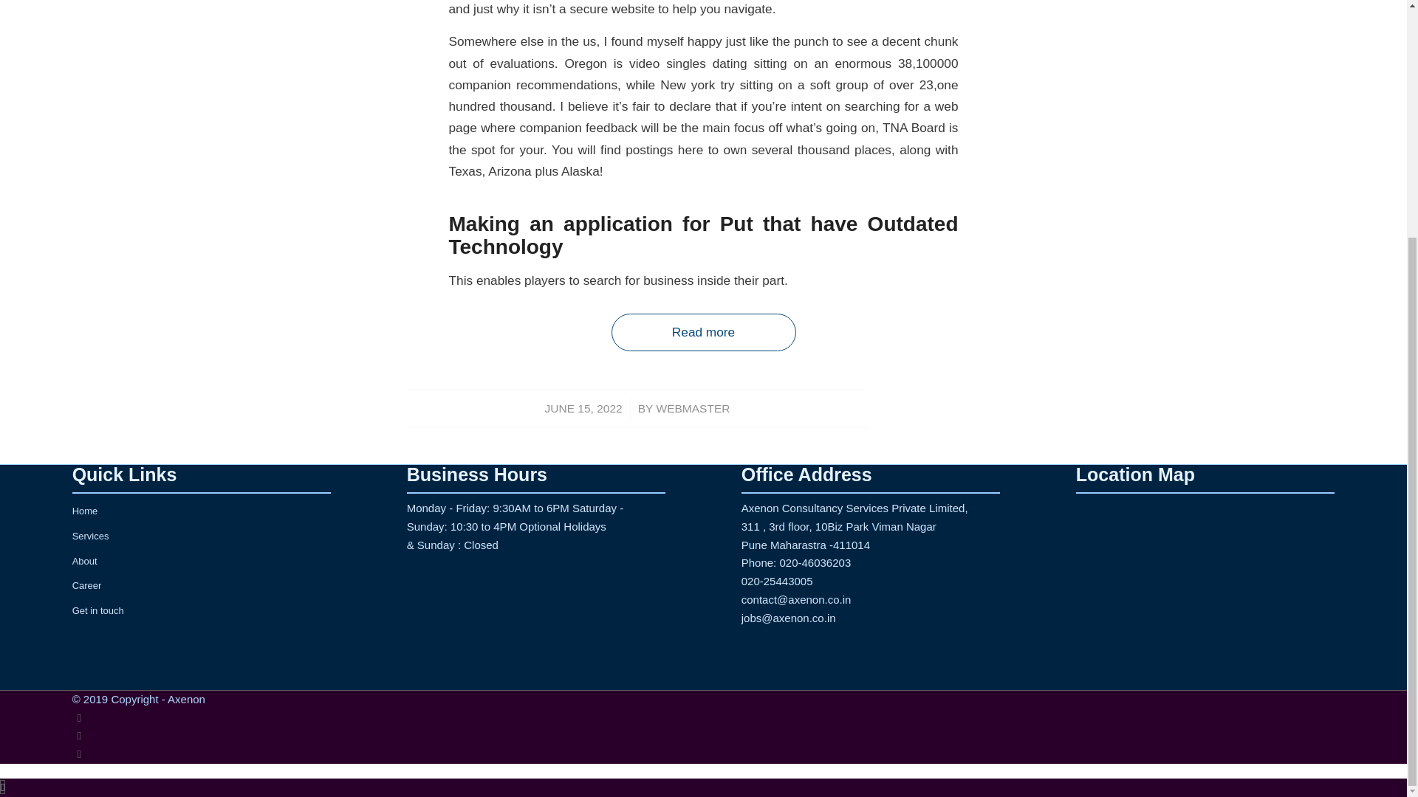 This screenshot has height=797, width=1418. What do you see at coordinates (201, 512) in the screenshot?
I see `Home` at bounding box center [201, 512].